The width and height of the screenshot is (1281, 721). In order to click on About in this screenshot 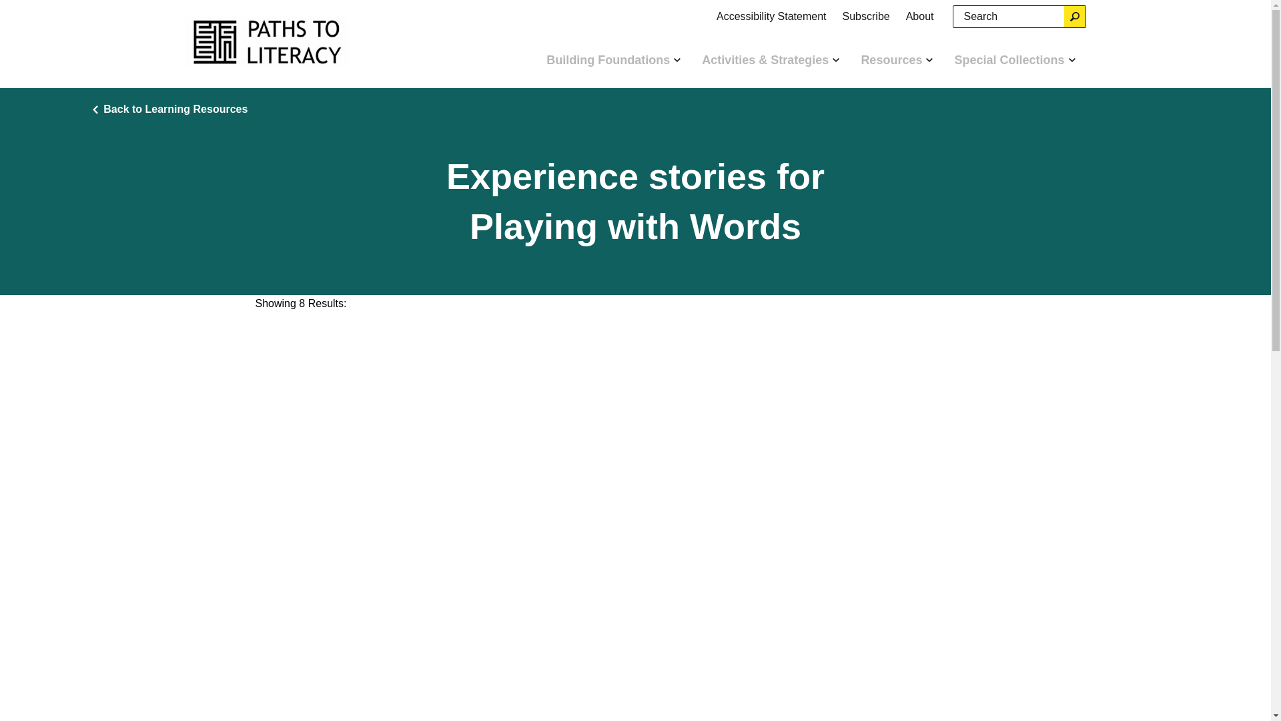, I will do `click(919, 16)`.